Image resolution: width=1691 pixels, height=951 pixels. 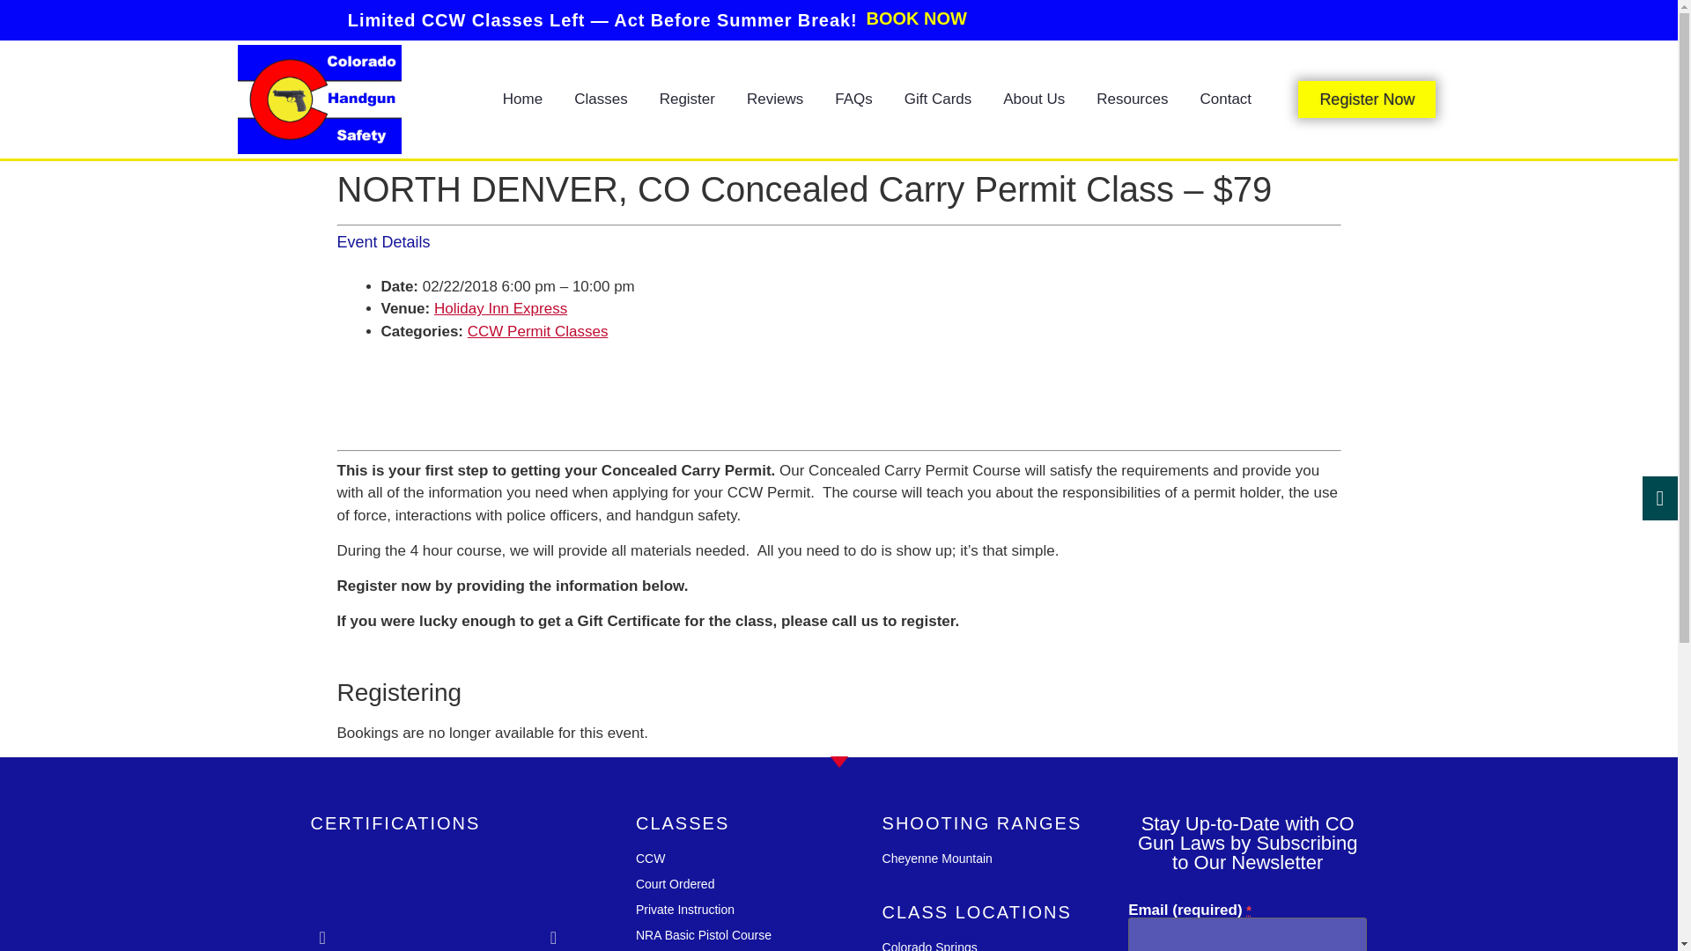 What do you see at coordinates (1225, 99) in the screenshot?
I see `Contact` at bounding box center [1225, 99].